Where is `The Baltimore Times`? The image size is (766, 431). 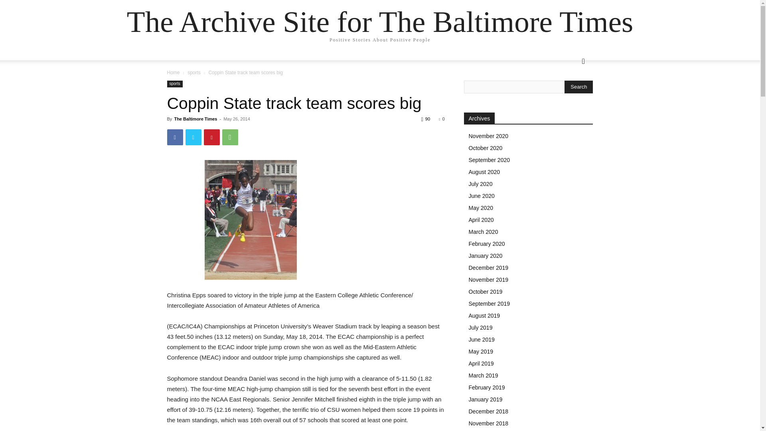
The Baltimore Times is located at coordinates (195, 119).